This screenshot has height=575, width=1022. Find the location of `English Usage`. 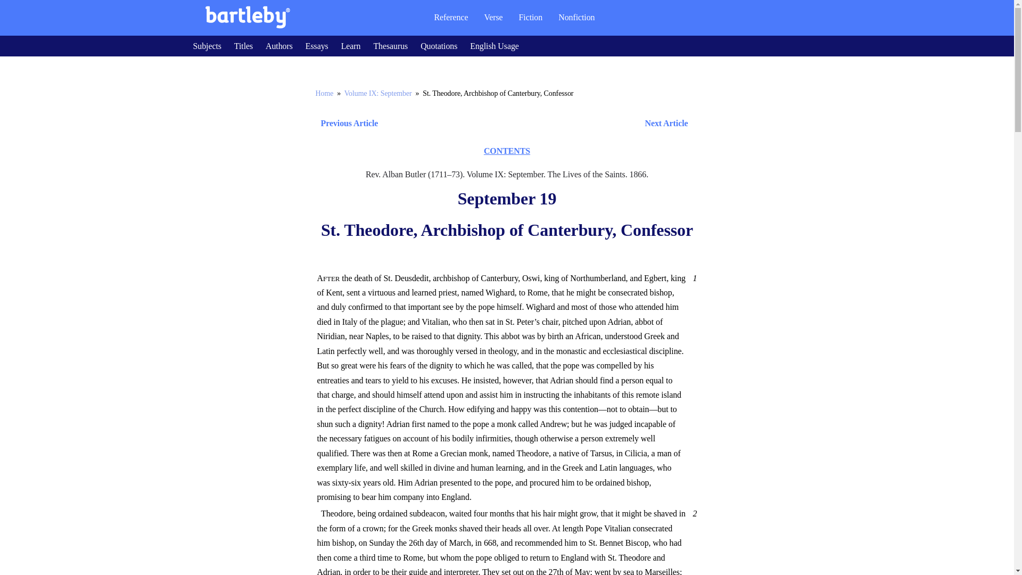

English Usage is located at coordinates (494, 46).